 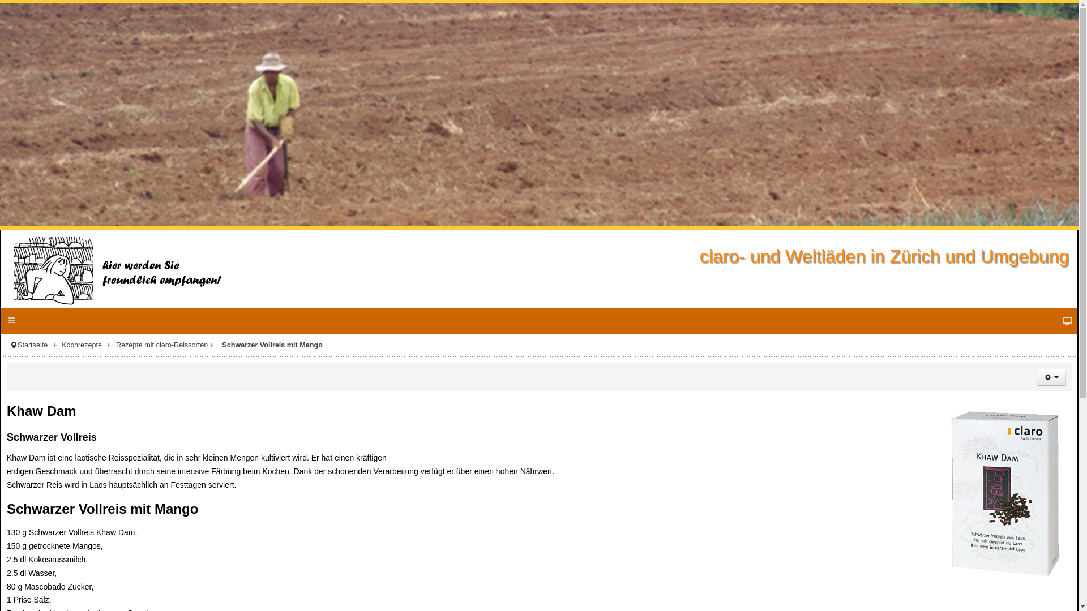 What do you see at coordinates (40, 345) in the screenshot?
I see `Startseite` at bounding box center [40, 345].